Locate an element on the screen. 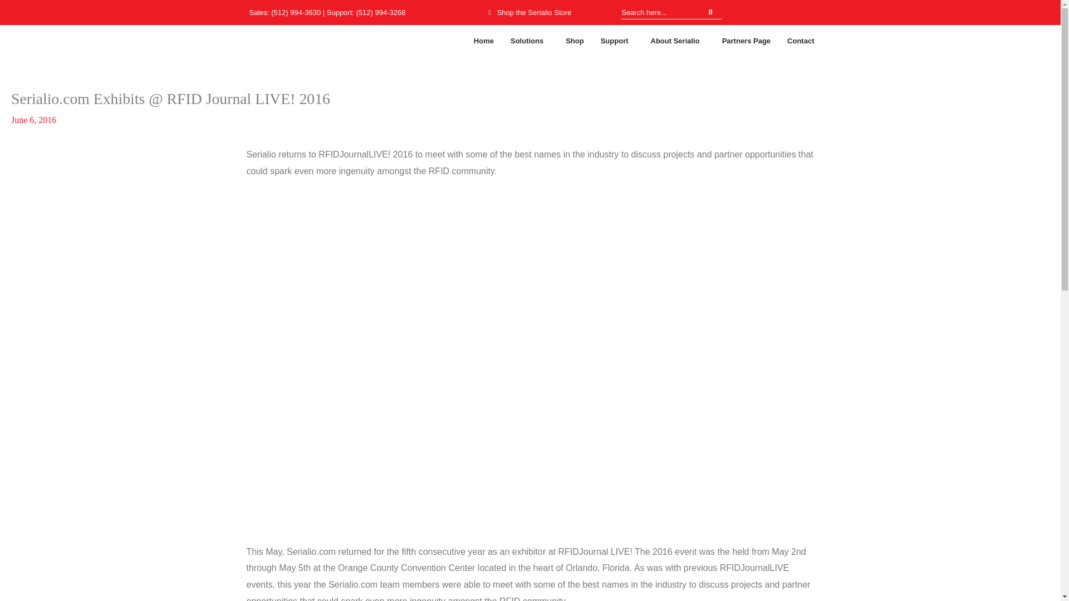 Image resolution: width=1069 pixels, height=601 pixels. Home is located at coordinates (483, 40).